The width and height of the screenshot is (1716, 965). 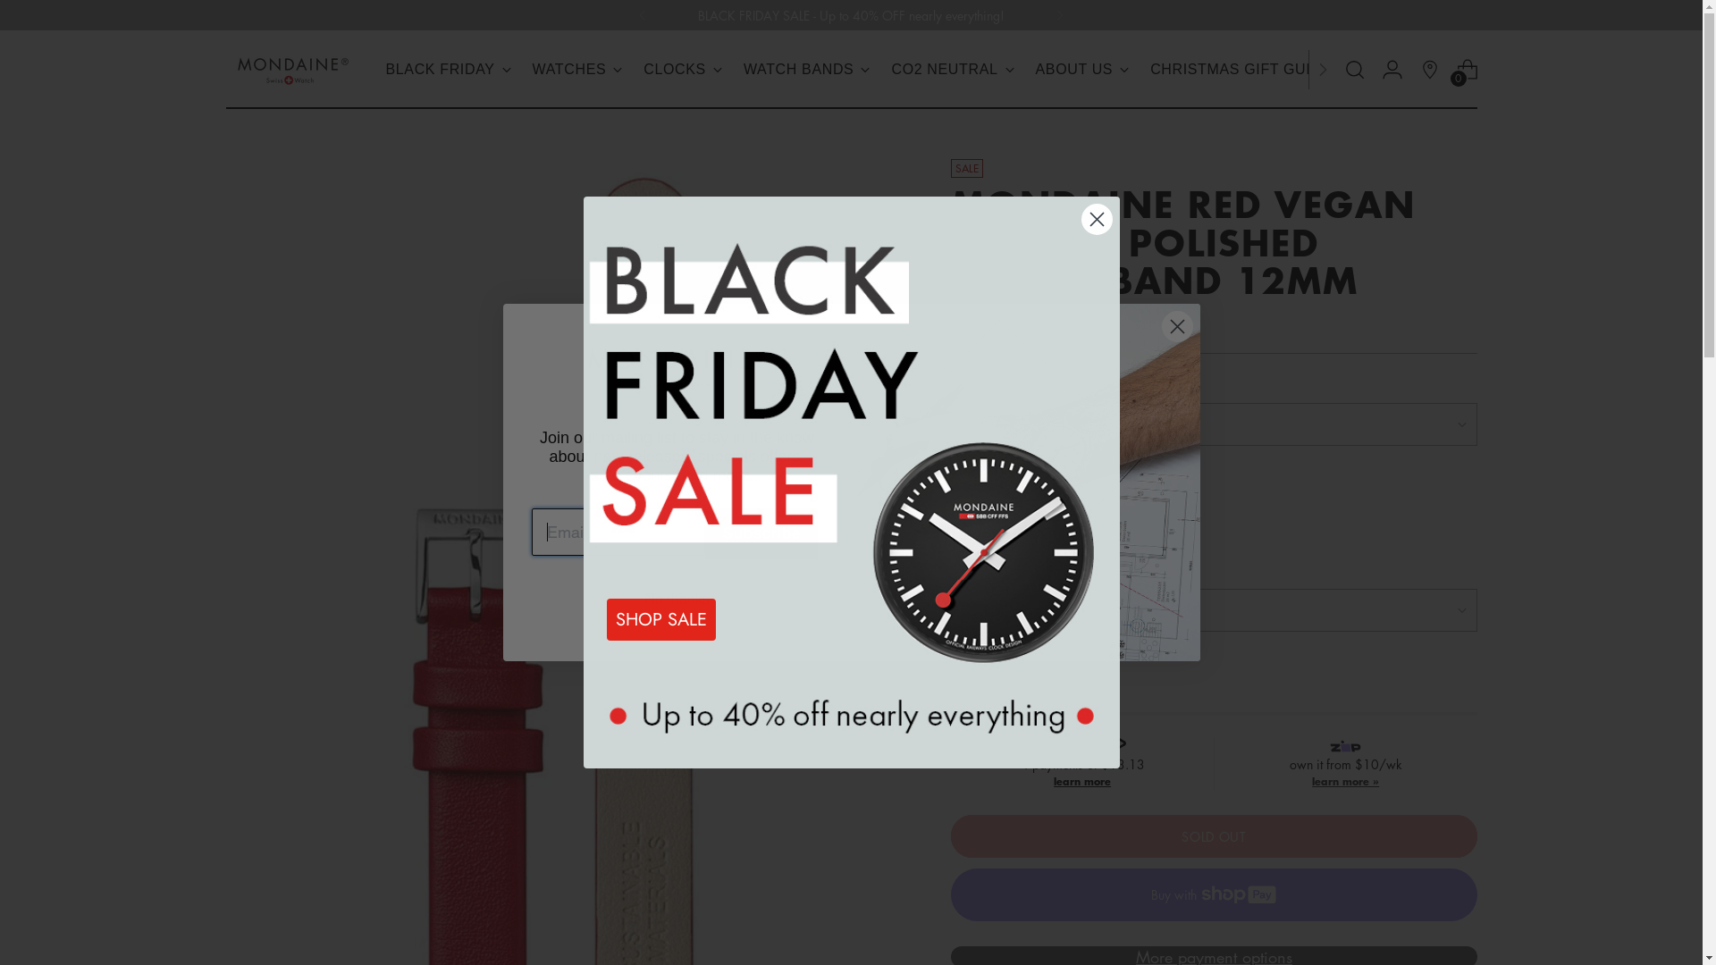 What do you see at coordinates (807, 70) in the screenshot?
I see `WATCH BANDS` at bounding box center [807, 70].